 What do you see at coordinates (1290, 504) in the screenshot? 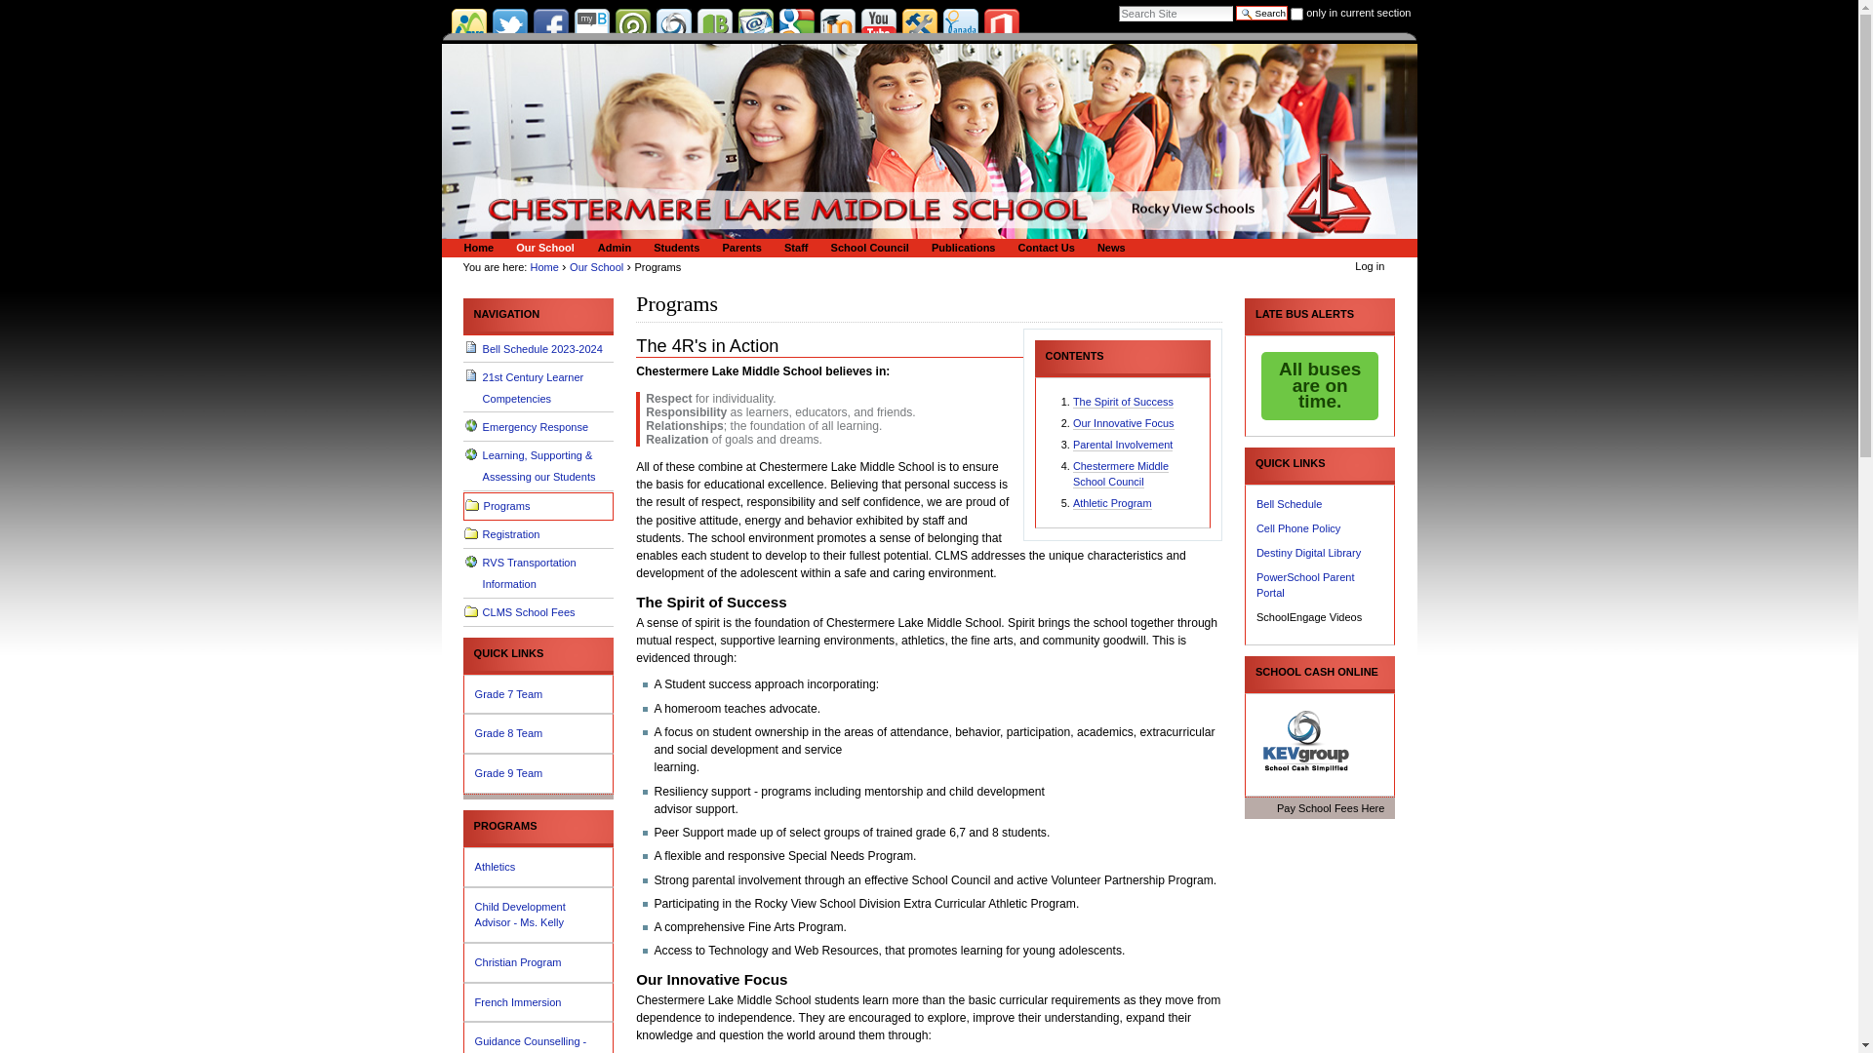
I see `Bell Schedule` at bounding box center [1290, 504].